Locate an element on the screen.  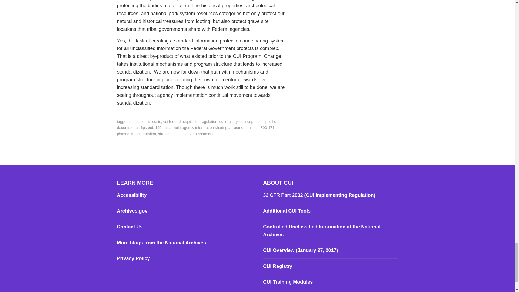
cui scope is located at coordinates (247, 121).